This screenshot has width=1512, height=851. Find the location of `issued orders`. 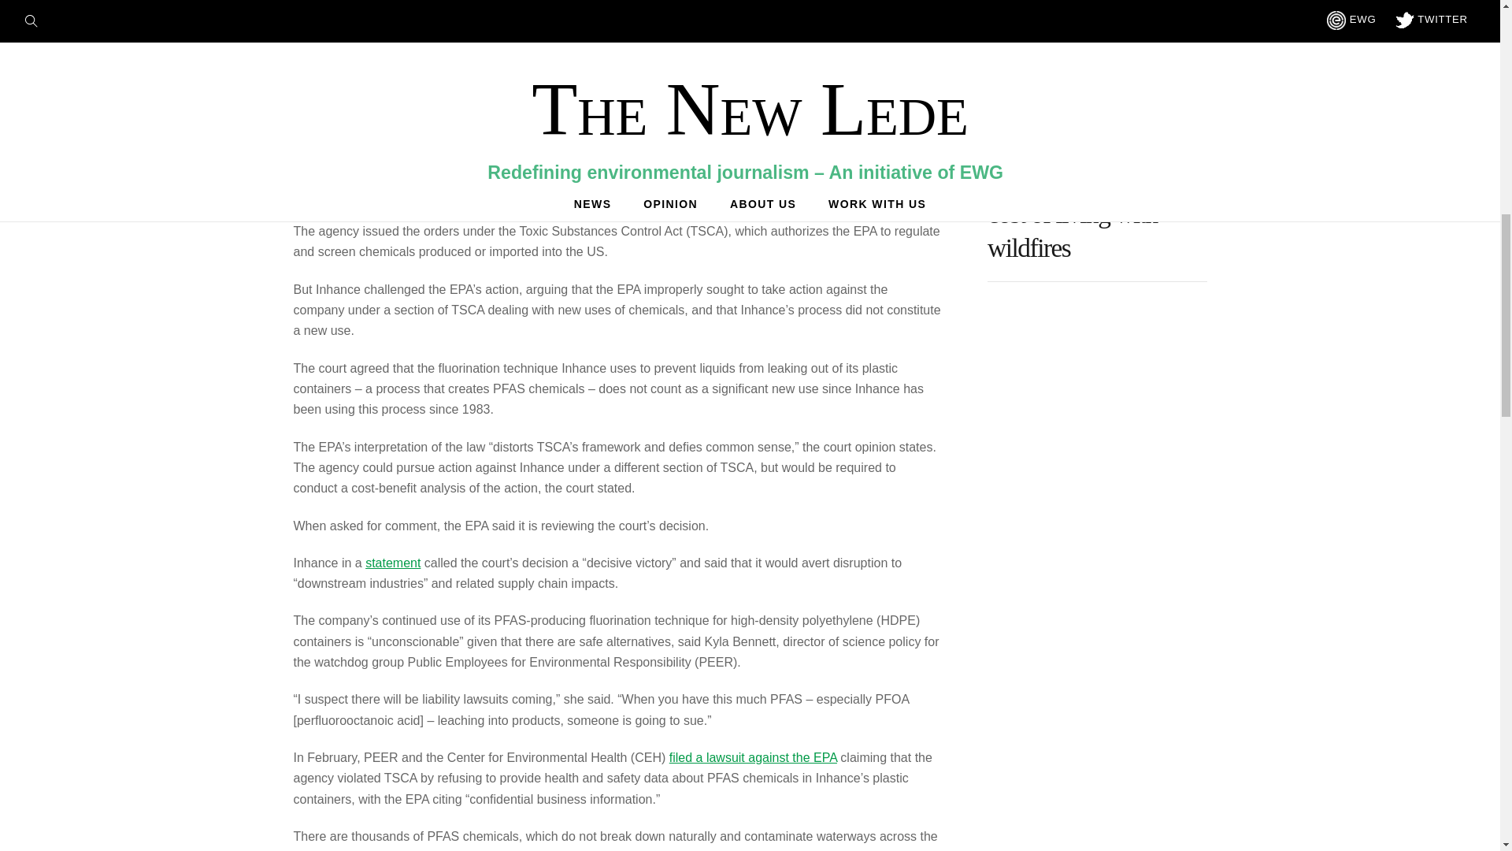

issued orders is located at coordinates (611, 106).